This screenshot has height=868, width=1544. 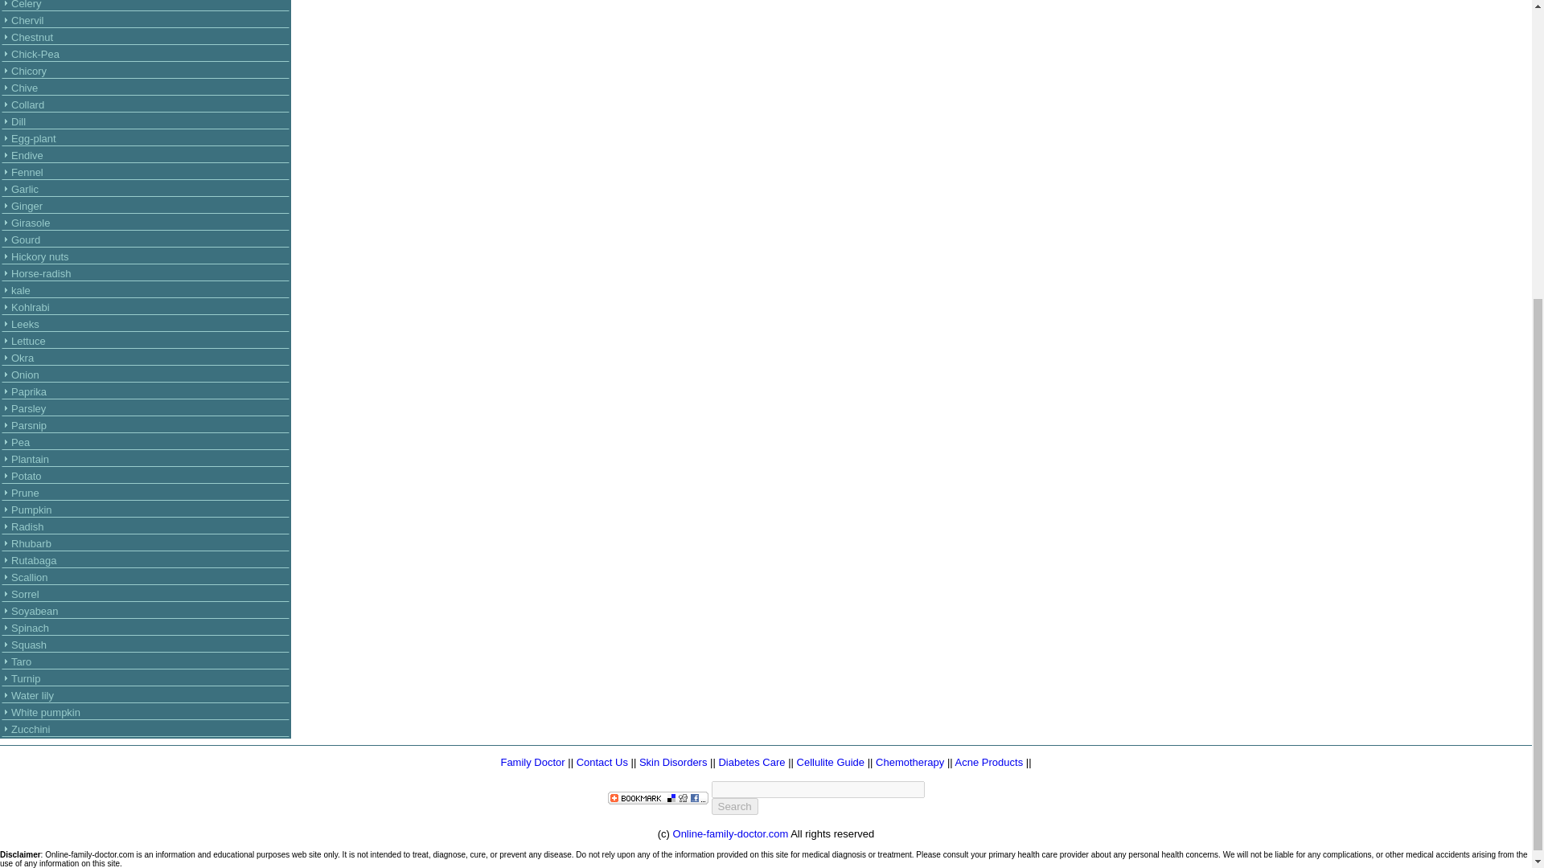 What do you see at coordinates (733, 806) in the screenshot?
I see `Search` at bounding box center [733, 806].